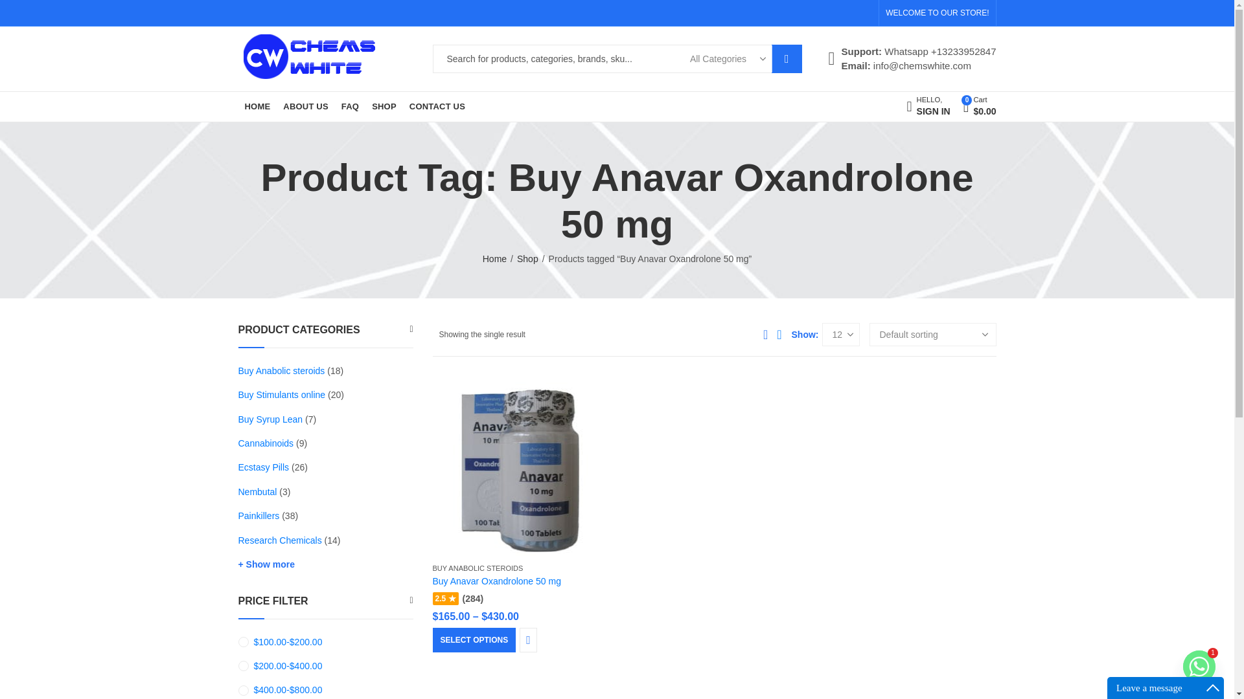  What do you see at coordinates (282, 394) in the screenshot?
I see `Cannabinoids` at bounding box center [282, 394].